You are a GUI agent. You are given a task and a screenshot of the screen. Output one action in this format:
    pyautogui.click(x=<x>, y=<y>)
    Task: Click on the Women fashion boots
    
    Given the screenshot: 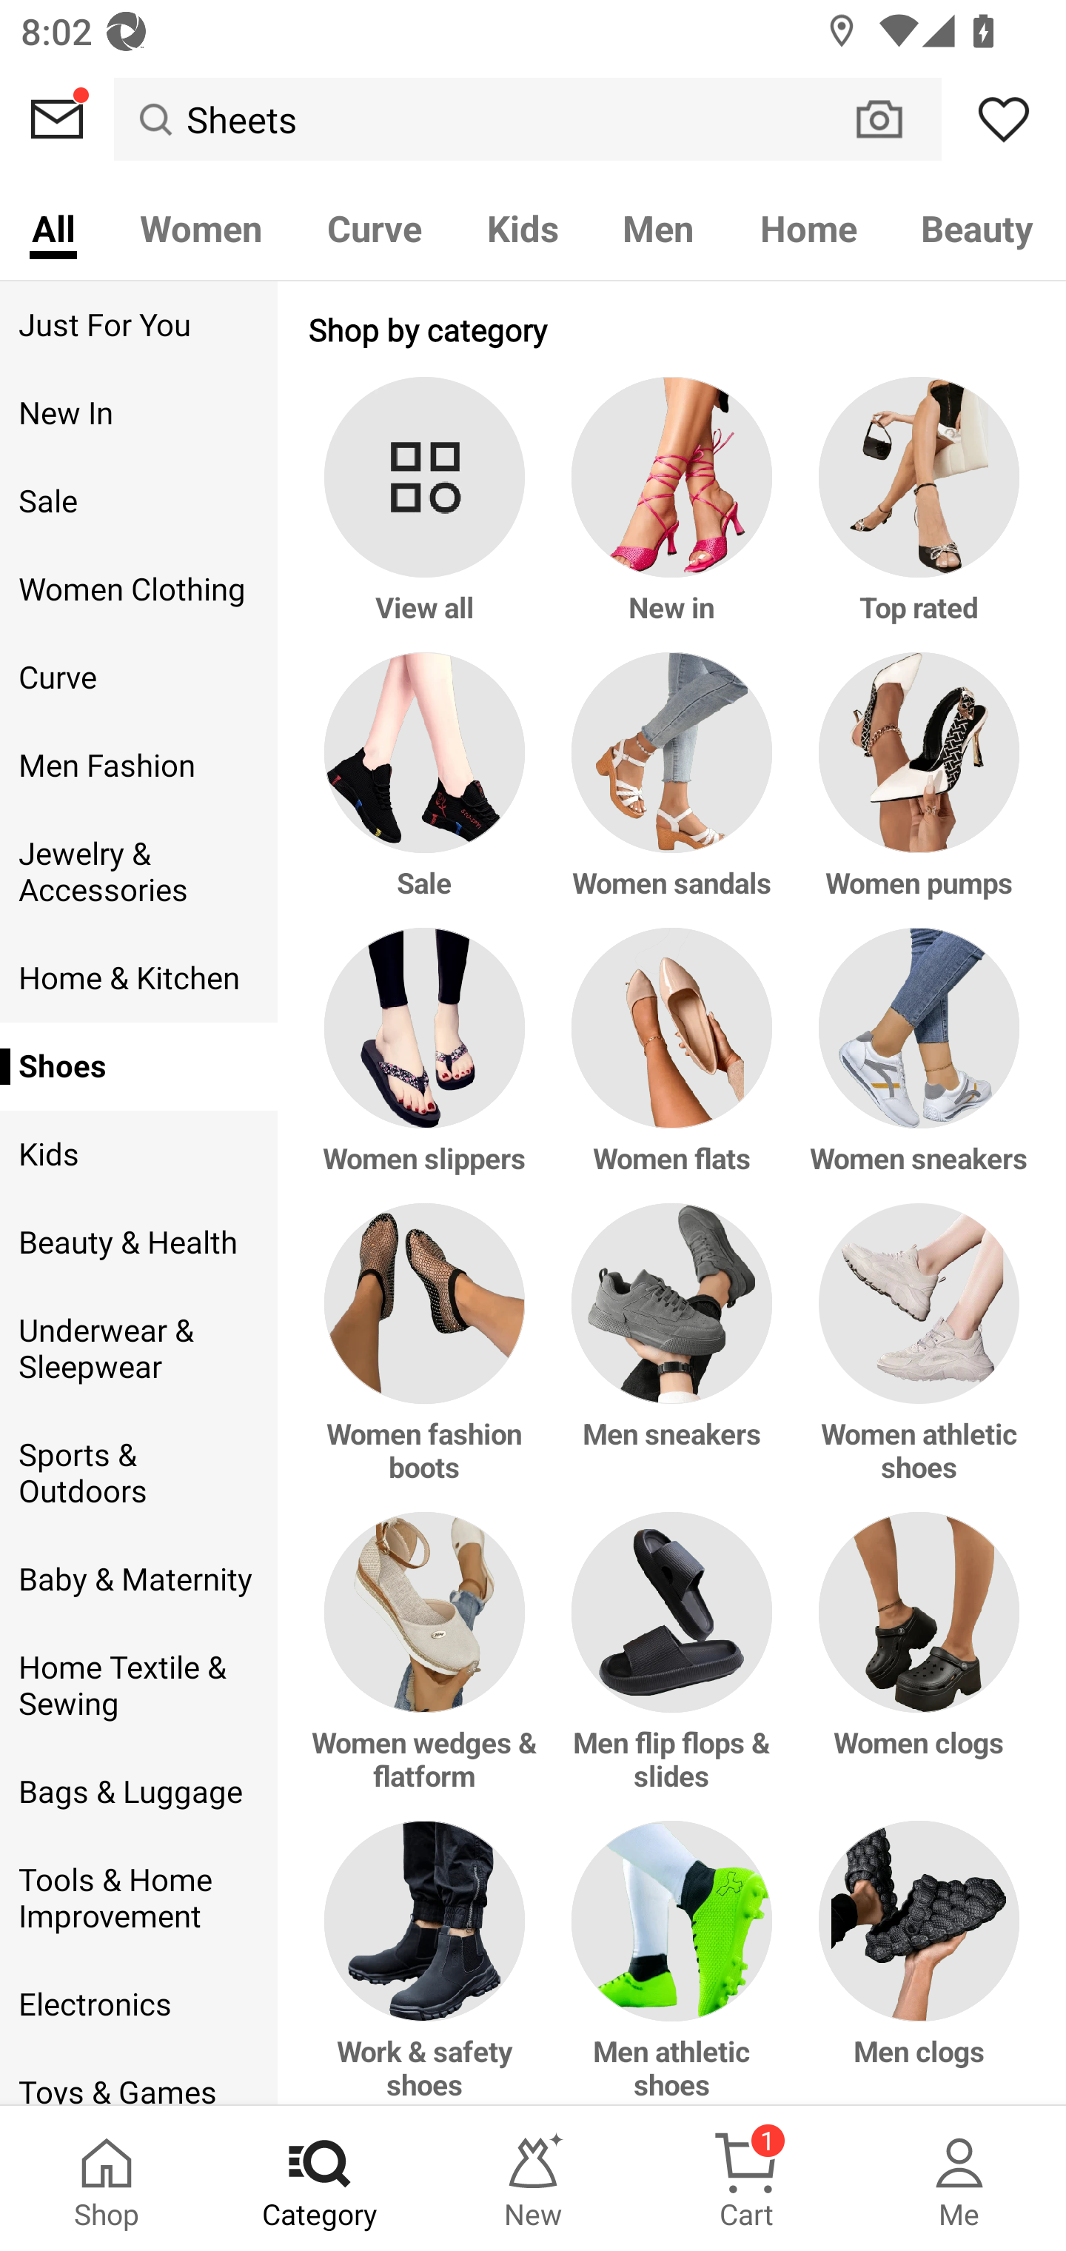 What is the action you would take?
    pyautogui.click(x=429, y=1358)
    